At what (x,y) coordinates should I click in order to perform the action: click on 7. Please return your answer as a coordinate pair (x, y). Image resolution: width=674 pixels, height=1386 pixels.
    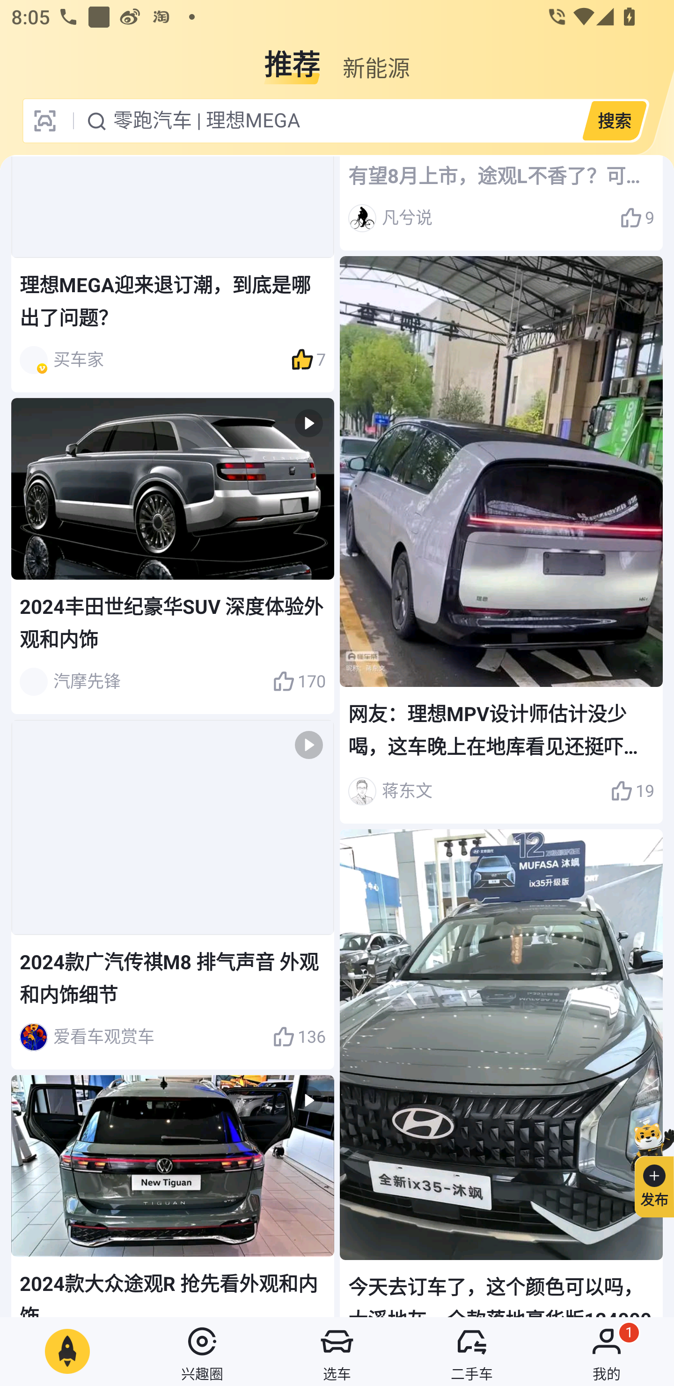
    Looking at the image, I should click on (308, 361).